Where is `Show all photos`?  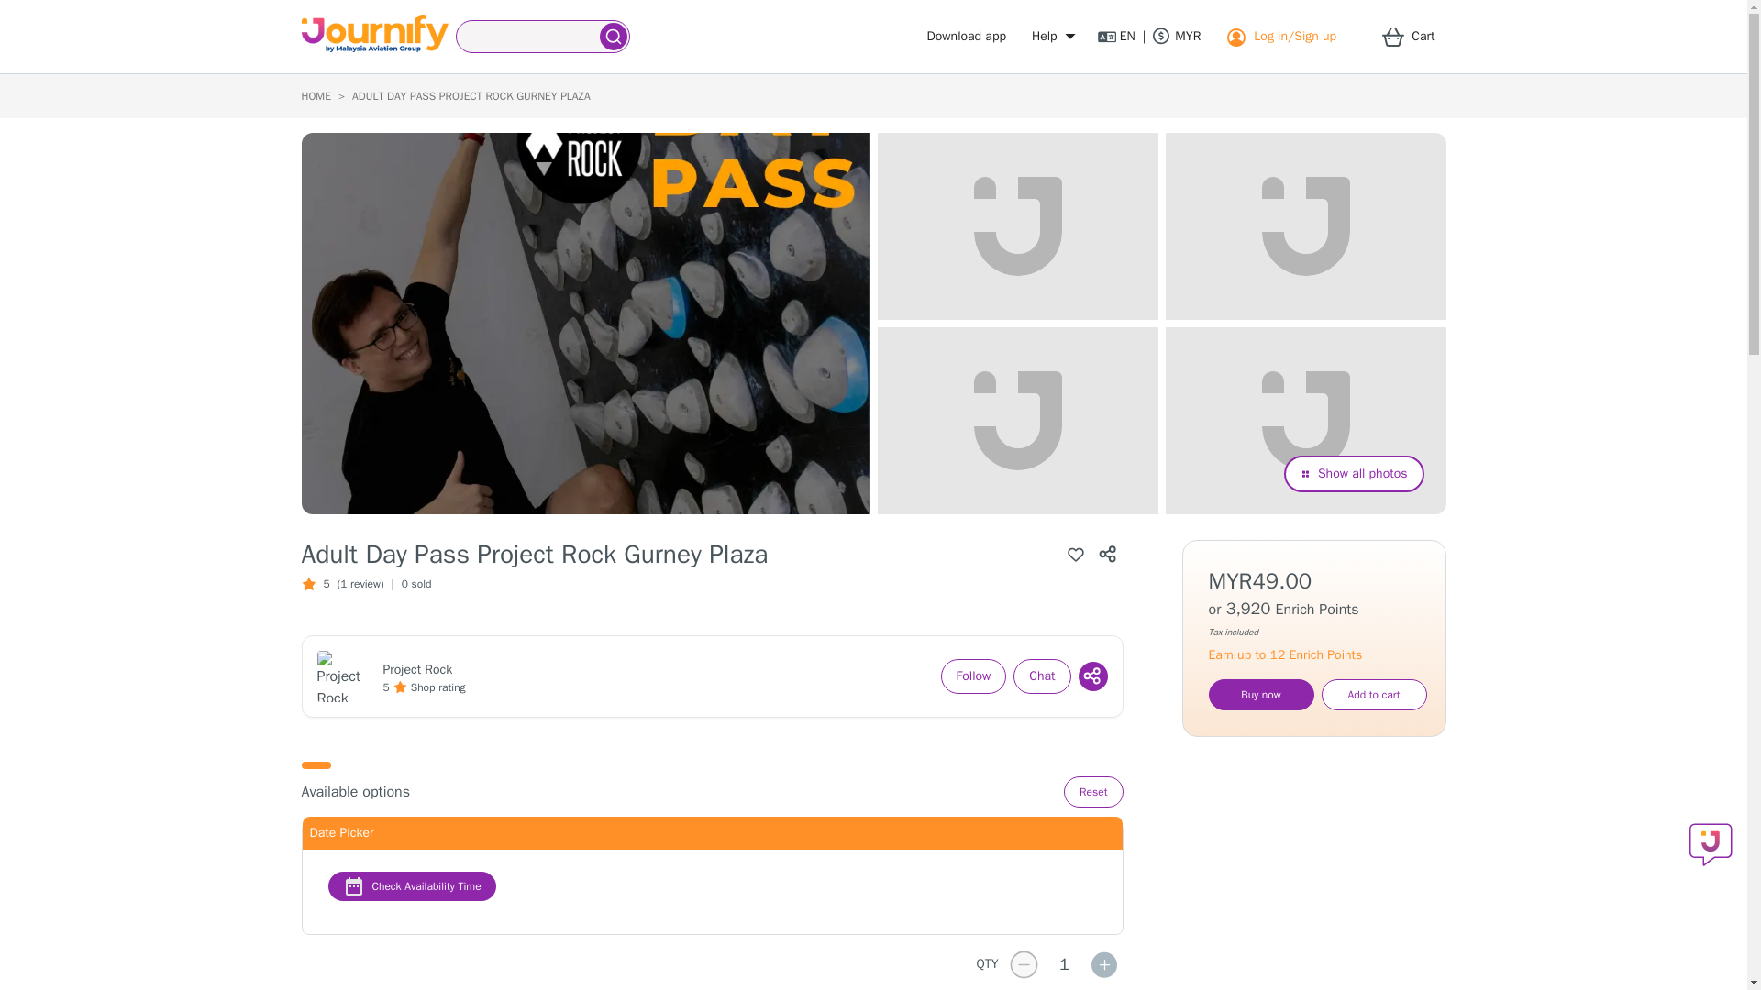 Show all photos is located at coordinates (1354, 473).